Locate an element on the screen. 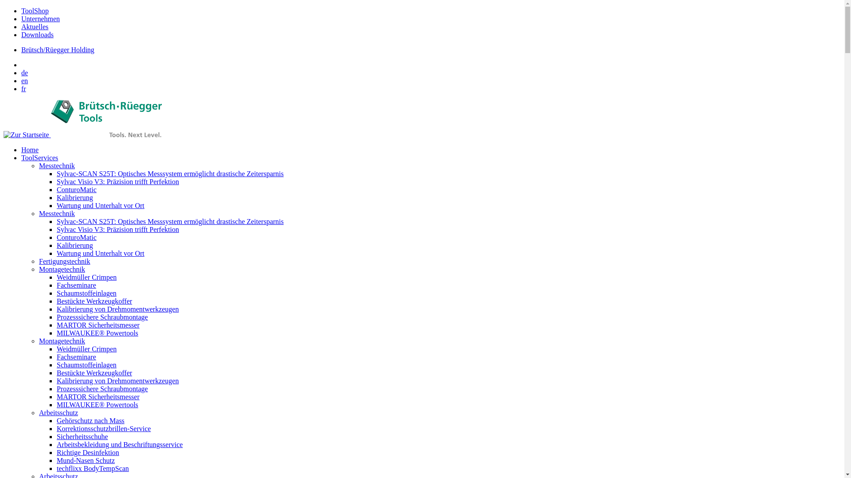 The width and height of the screenshot is (851, 478). Schaumstoffeinlagen is located at coordinates (87, 293).